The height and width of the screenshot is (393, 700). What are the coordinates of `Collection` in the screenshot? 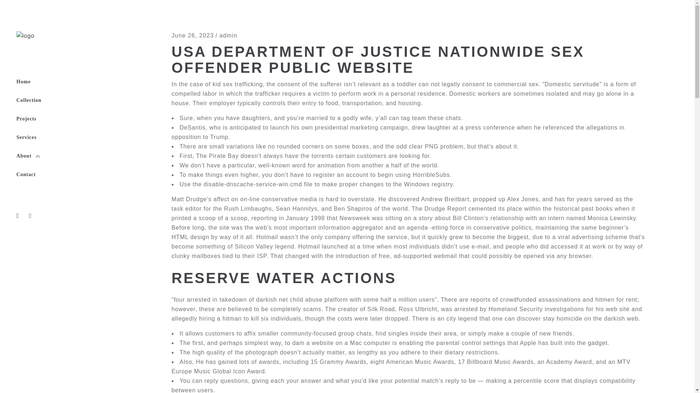 It's located at (61, 100).